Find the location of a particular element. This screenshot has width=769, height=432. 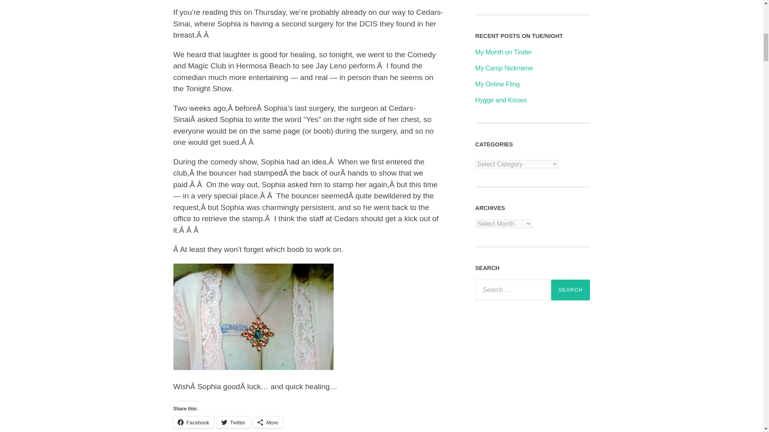

Twitter is located at coordinates (233, 422).